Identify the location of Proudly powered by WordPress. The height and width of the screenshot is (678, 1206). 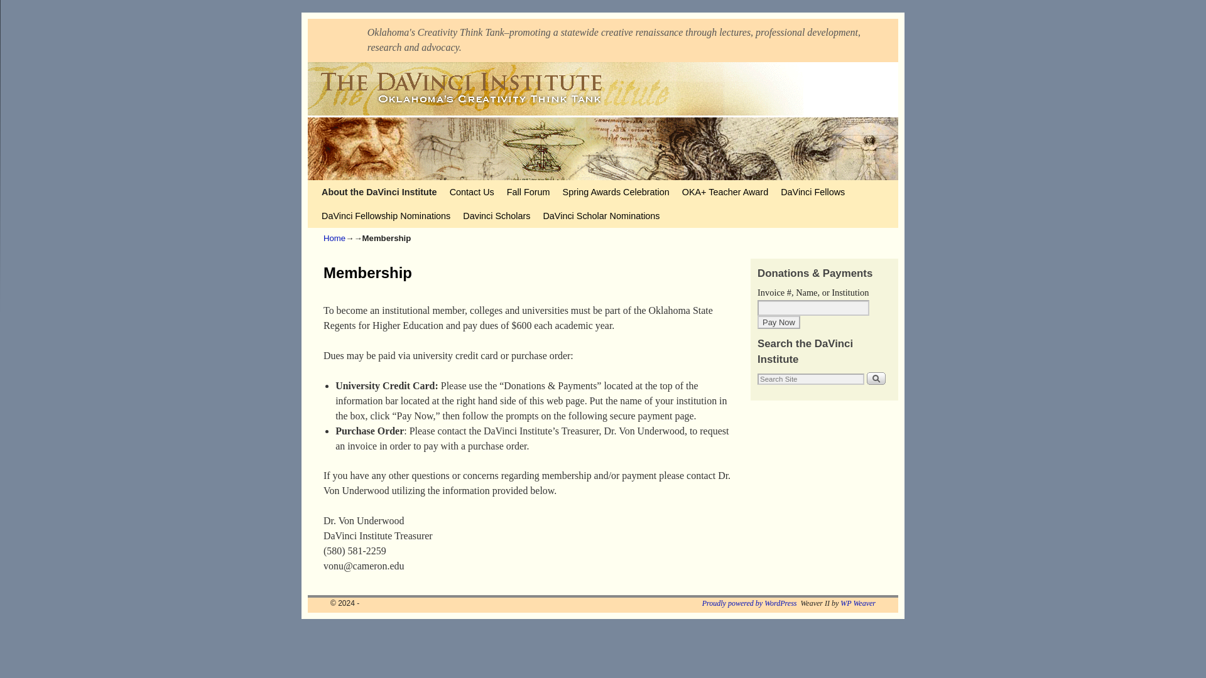
(749, 603).